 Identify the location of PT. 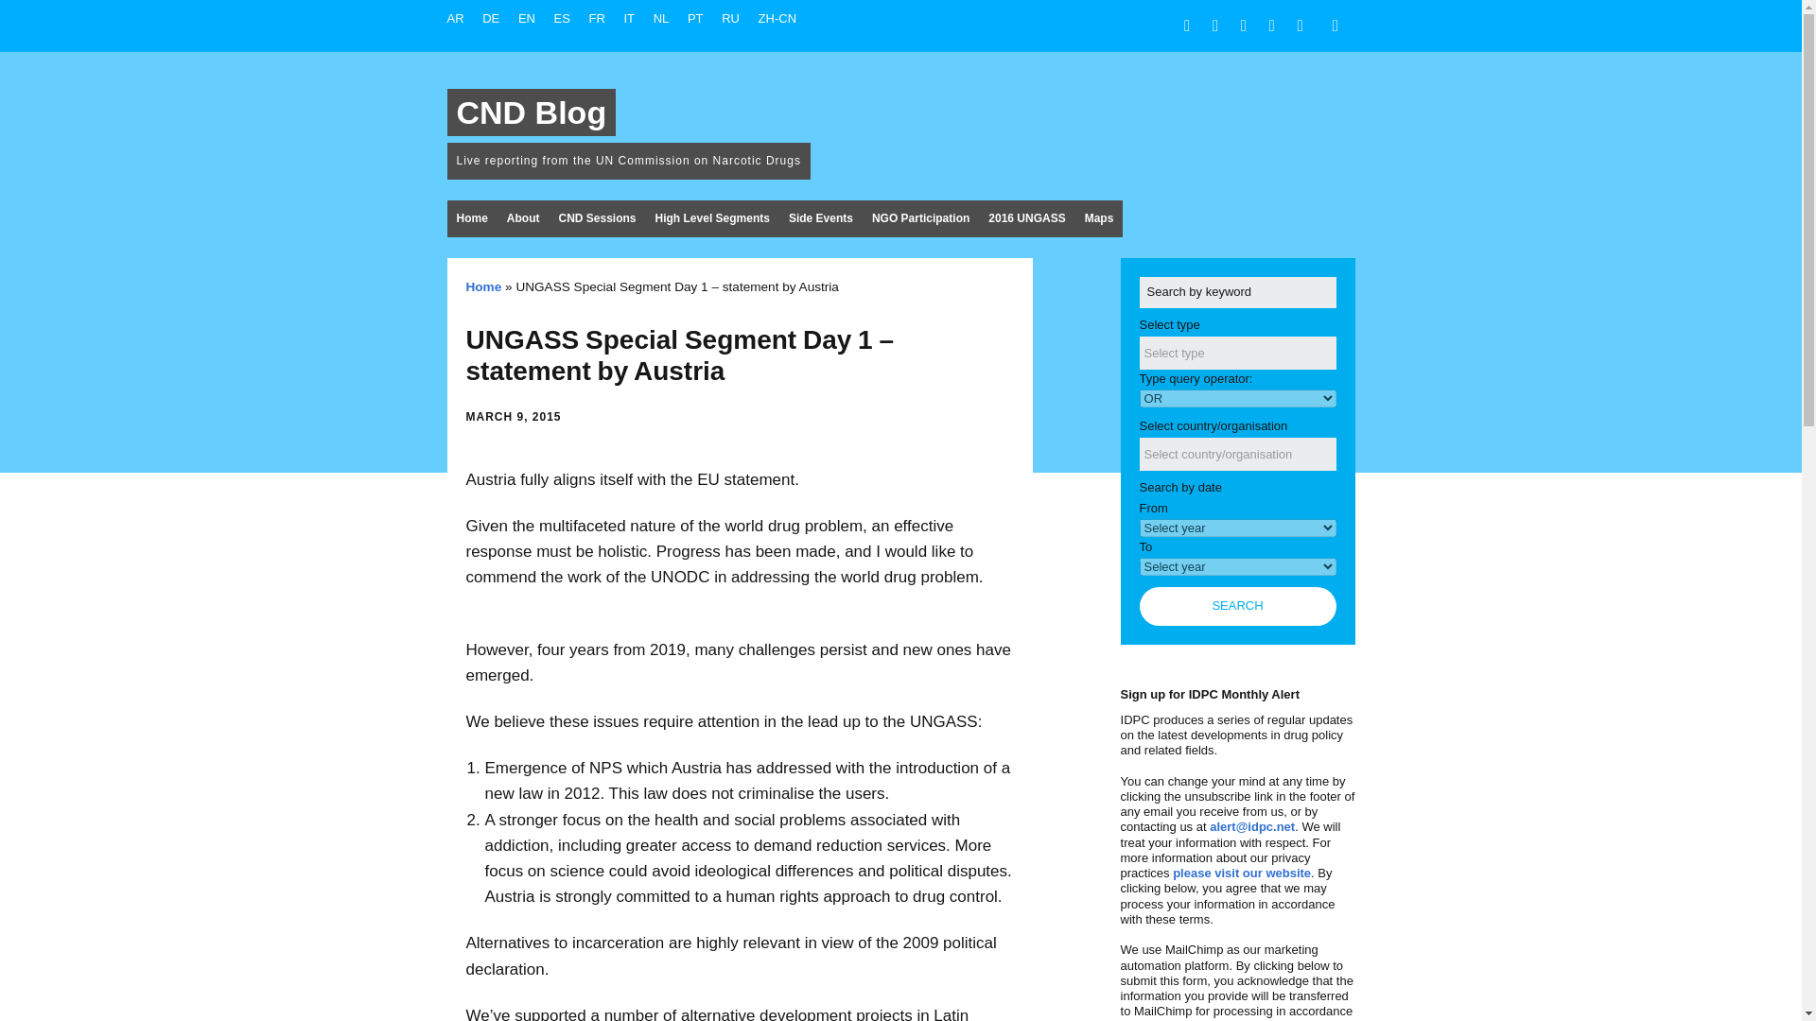
(696, 18).